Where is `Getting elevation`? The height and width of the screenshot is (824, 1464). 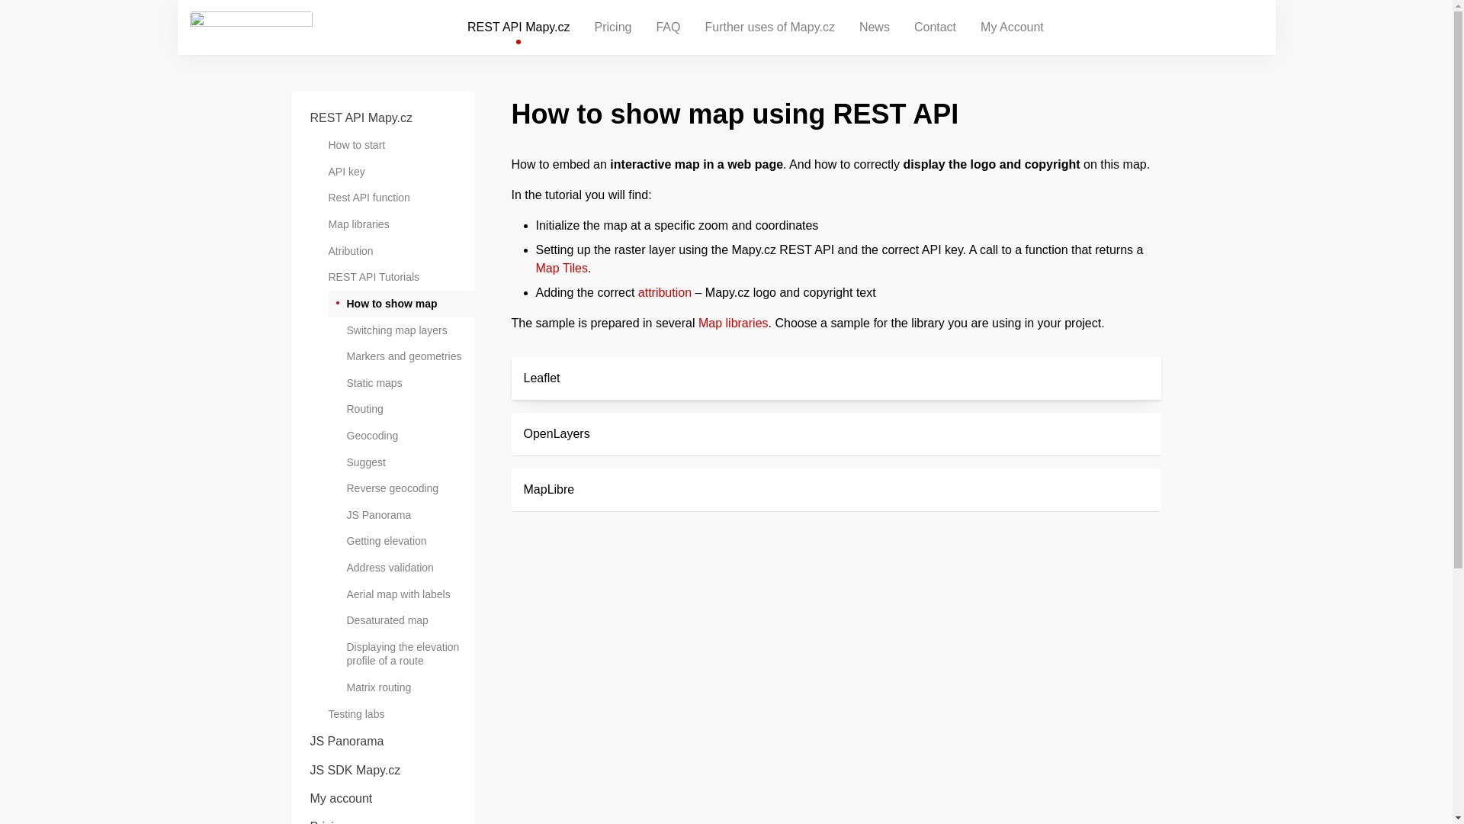
Getting elevation is located at coordinates (401, 541).